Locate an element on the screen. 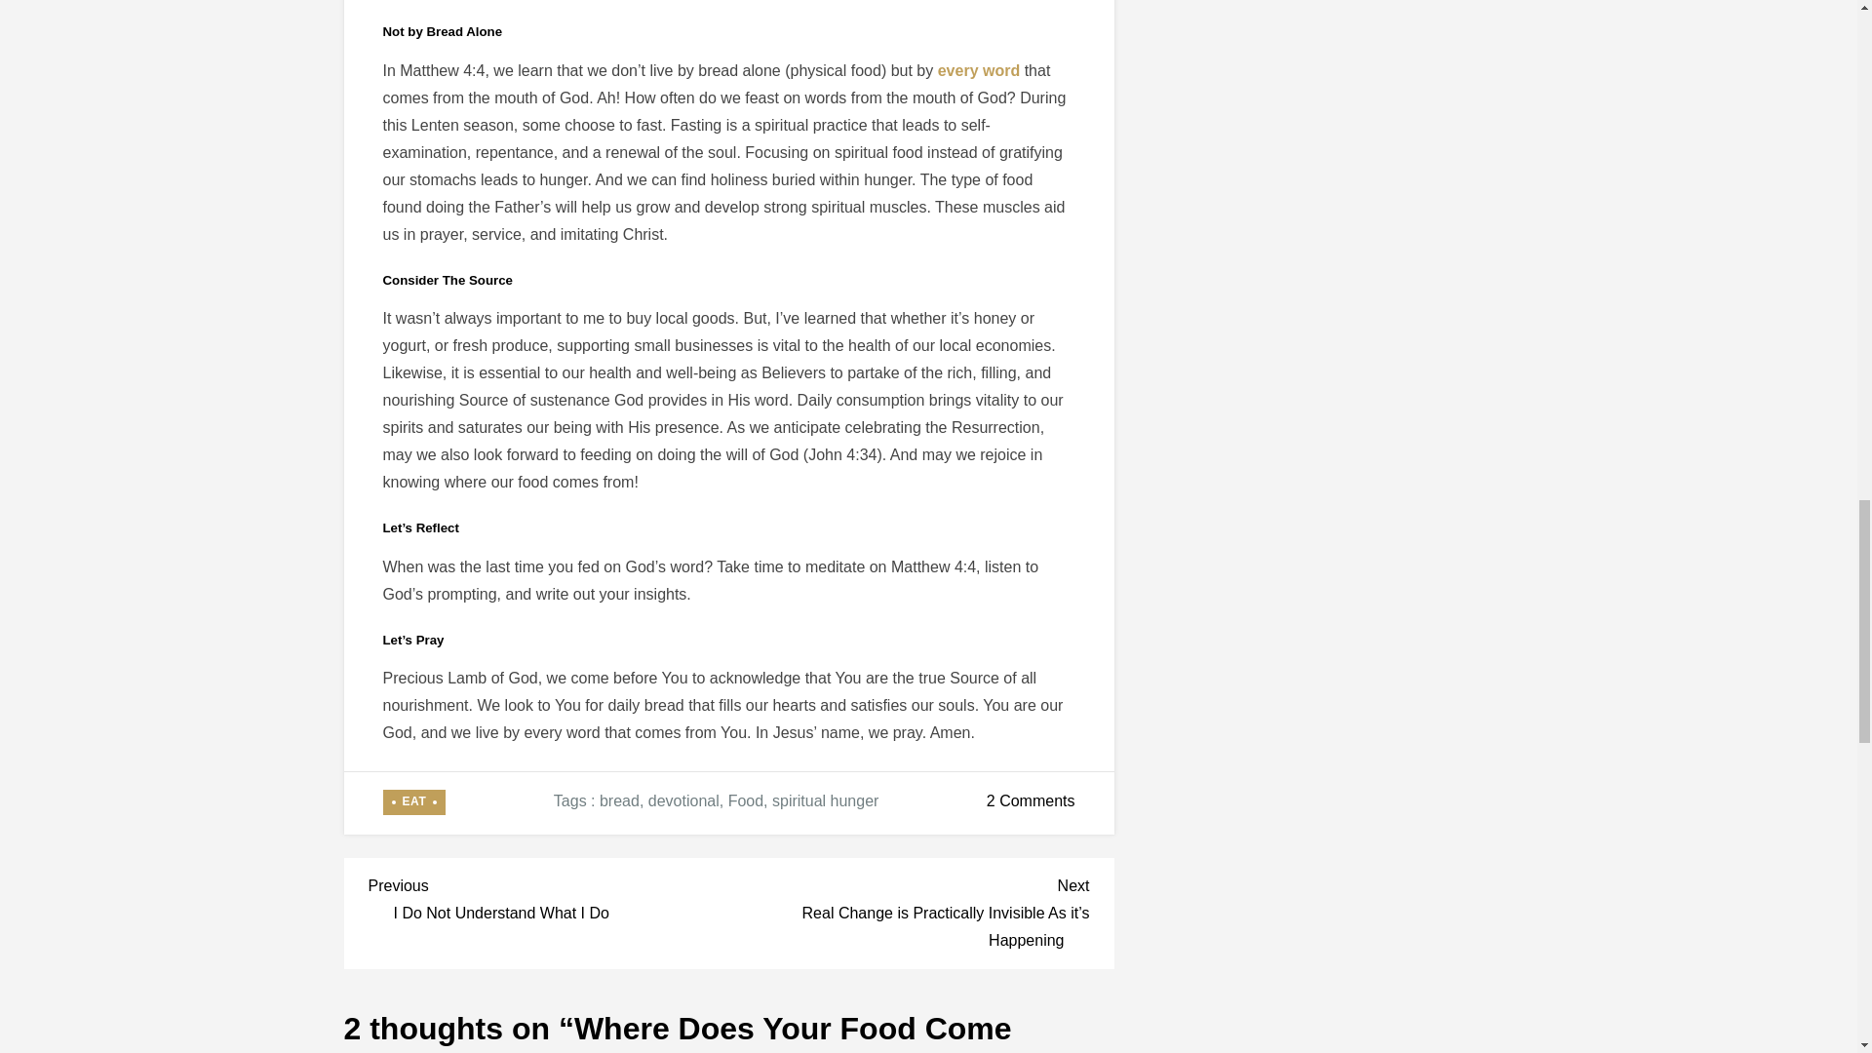  devotional is located at coordinates (1030, 801).